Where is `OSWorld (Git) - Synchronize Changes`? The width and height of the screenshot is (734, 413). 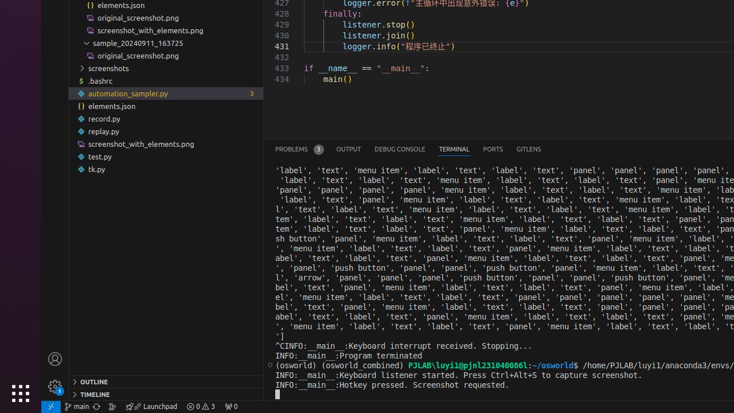 OSWorld (Git) - Synchronize Changes is located at coordinates (96, 407).